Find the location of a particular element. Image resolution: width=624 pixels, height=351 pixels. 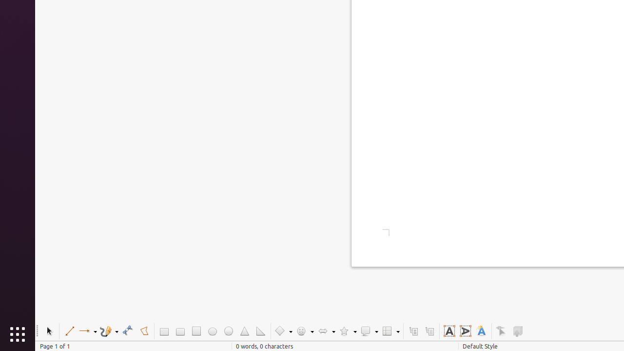

Curve is located at coordinates (128, 331).